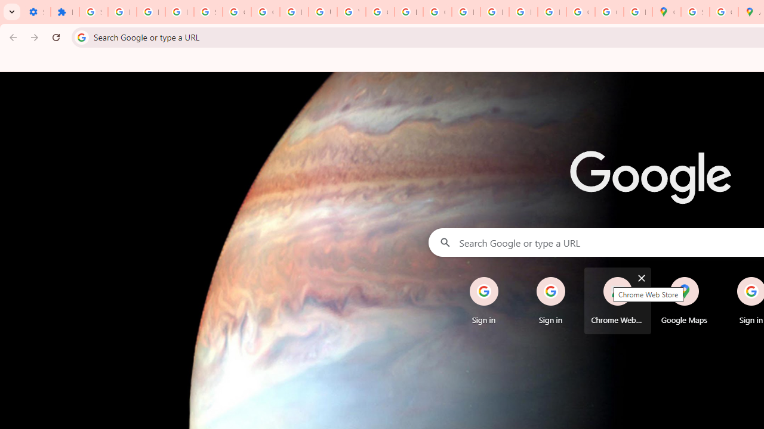 The image size is (764, 429). Describe the element at coordinates (351, 12) in the screenshot. I see `YouTube` at that location.